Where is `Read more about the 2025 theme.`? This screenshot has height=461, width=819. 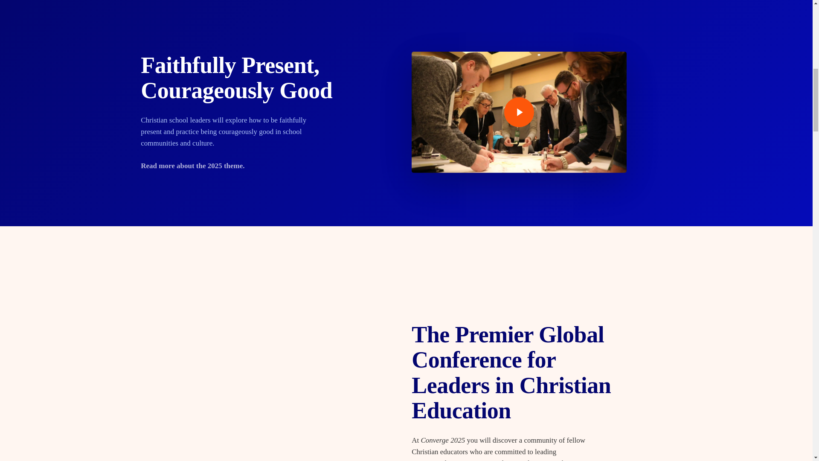
Read more about the 2025 theme. is located at coordinates (192, 166).